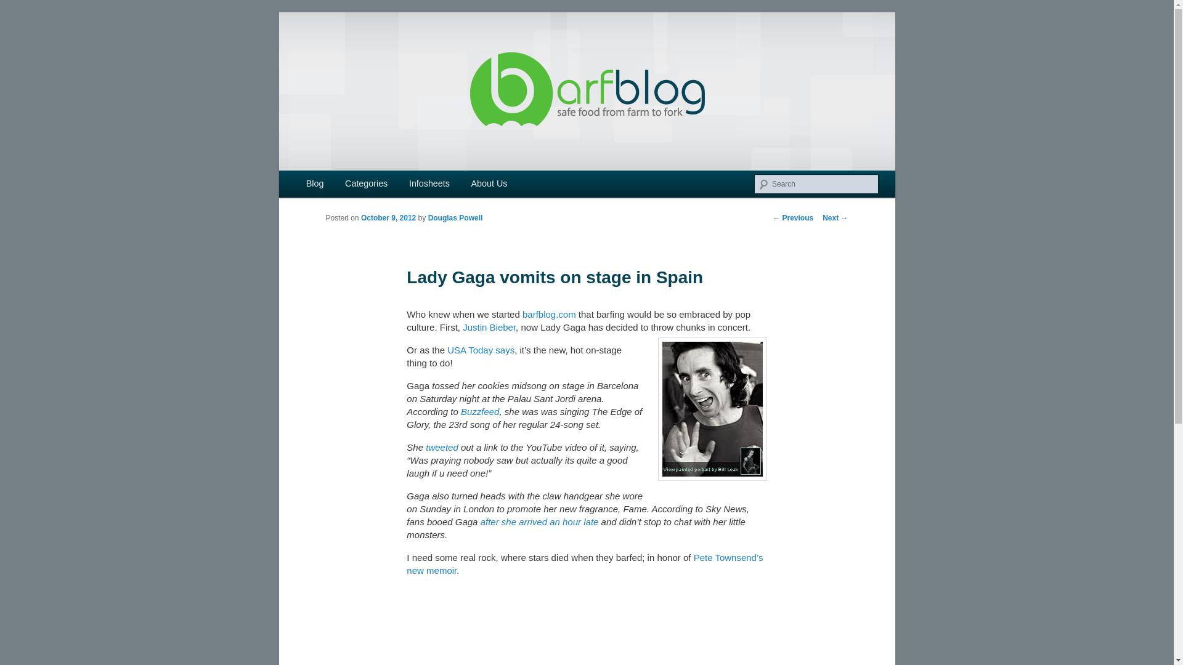 The height and width of the screenshot is (665, 1183). I want to click on Categories, so click(367, 183).